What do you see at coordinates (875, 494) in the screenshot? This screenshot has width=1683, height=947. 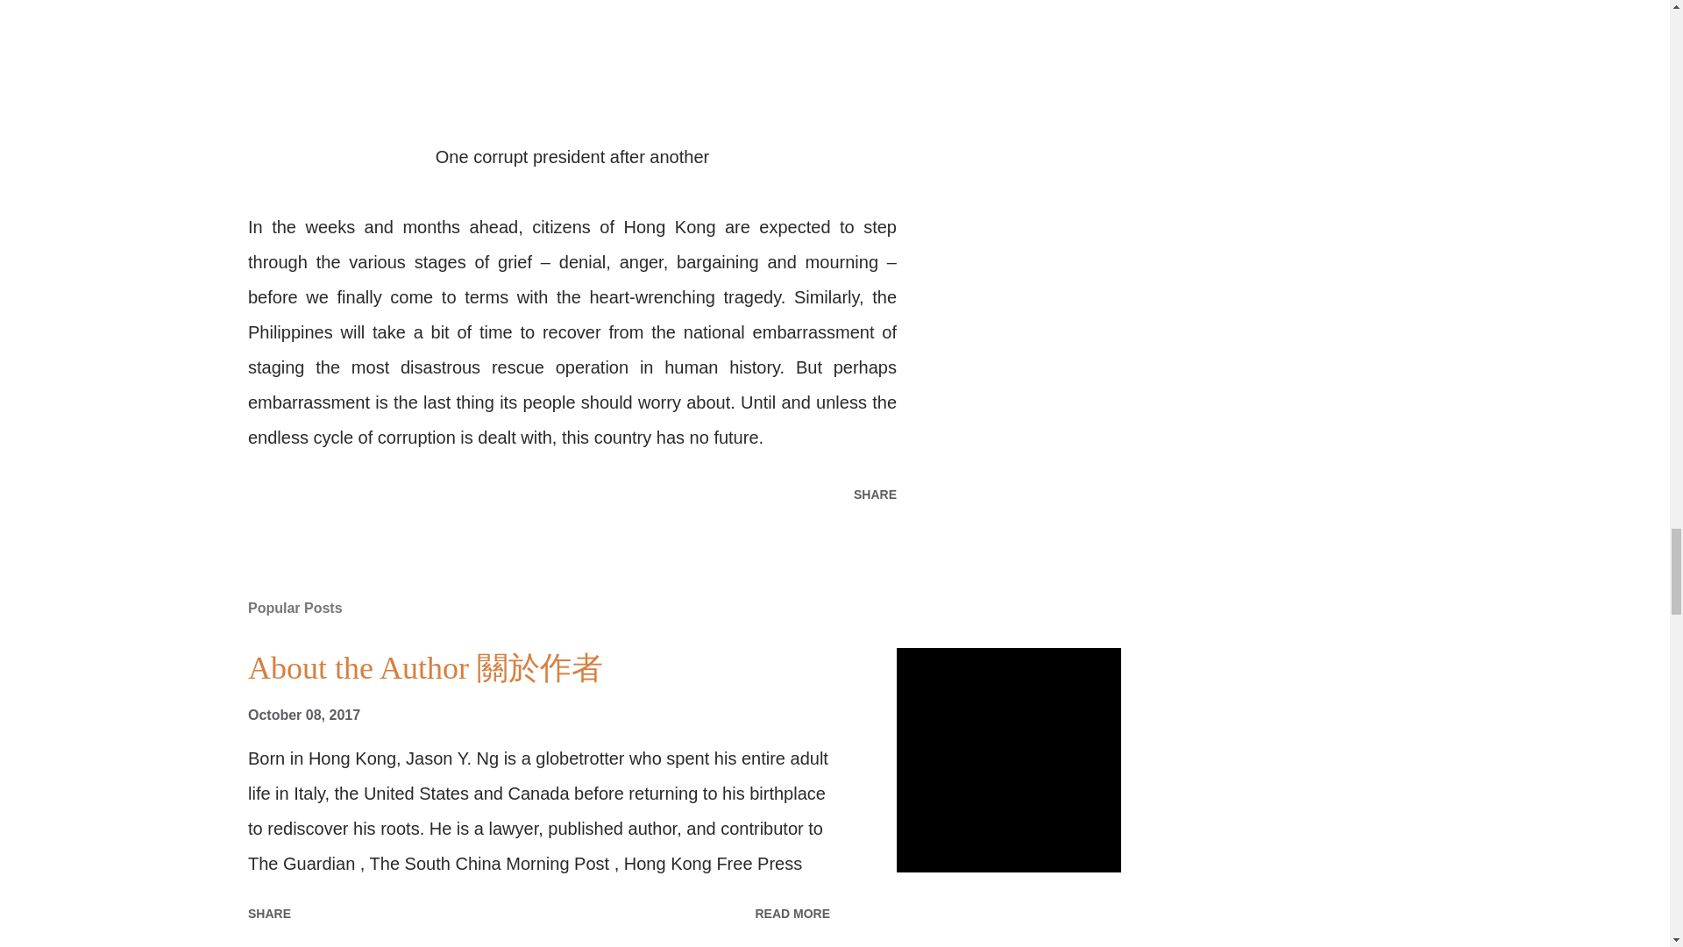 I see `SHARE` at bounding box center [875, 494].